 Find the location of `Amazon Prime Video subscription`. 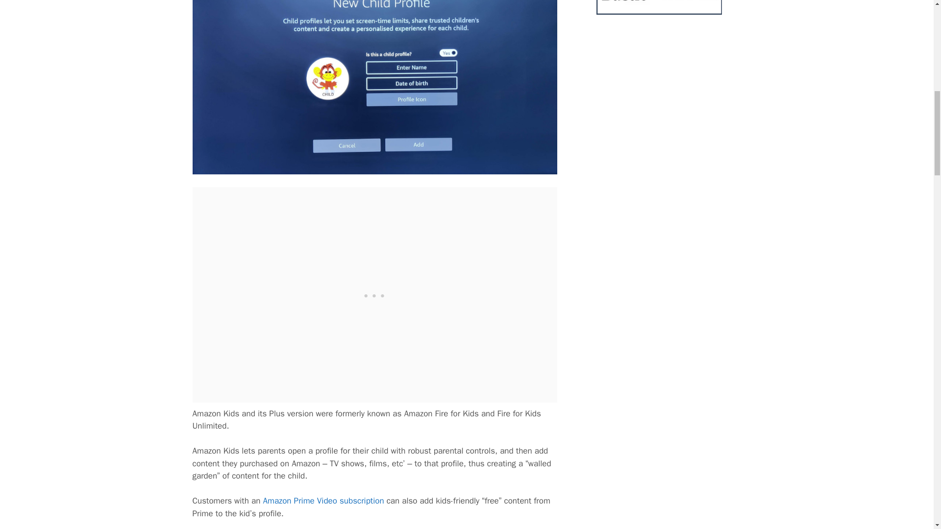

Amazon Prime Video subscription is located at coordinates (323, 501).